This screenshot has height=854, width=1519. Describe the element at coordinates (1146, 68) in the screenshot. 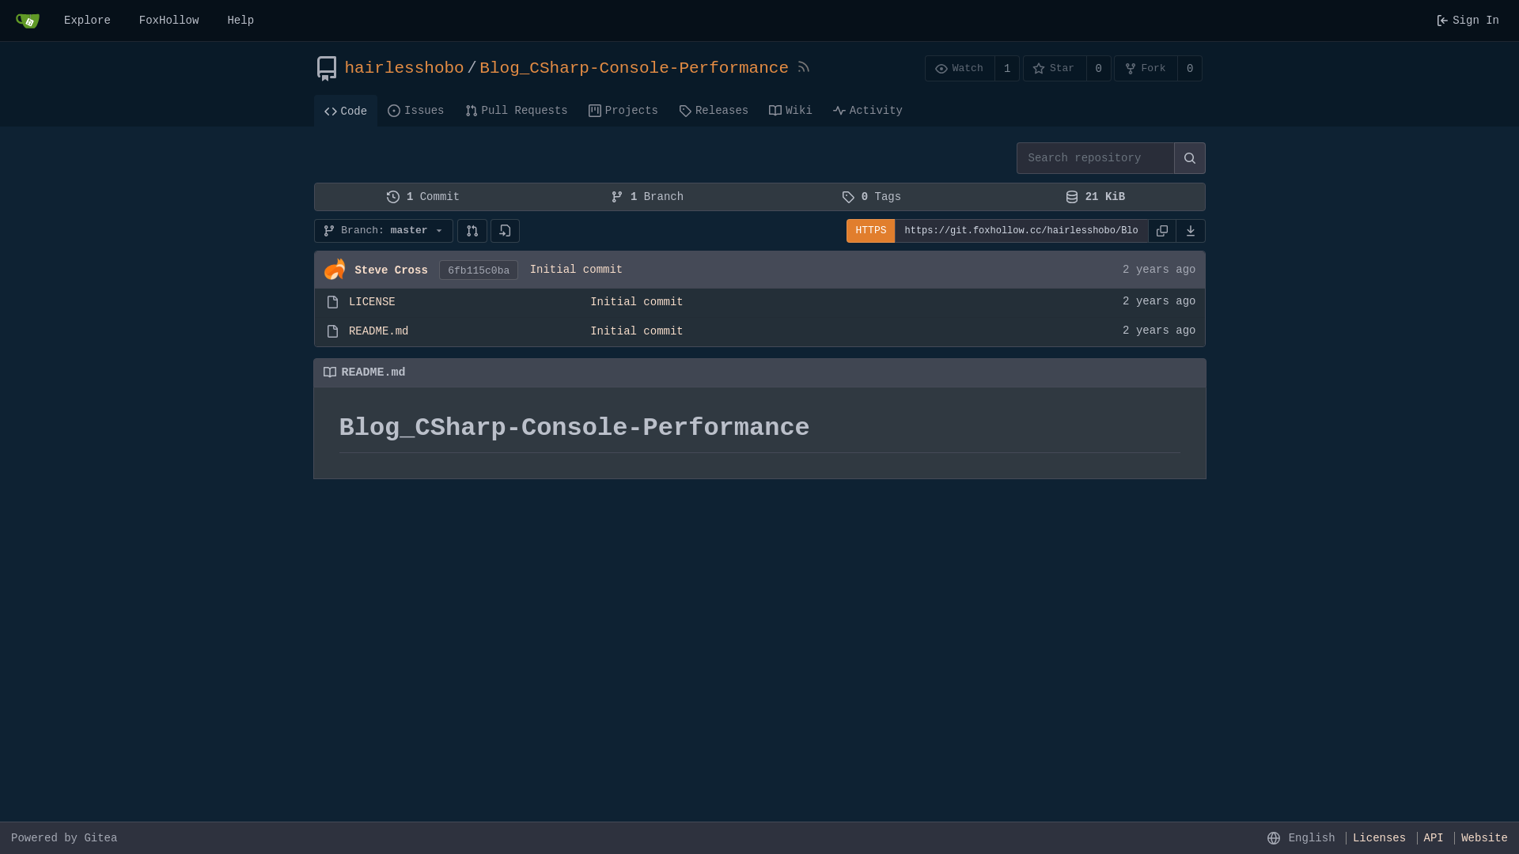

I see `Fork` at that location.